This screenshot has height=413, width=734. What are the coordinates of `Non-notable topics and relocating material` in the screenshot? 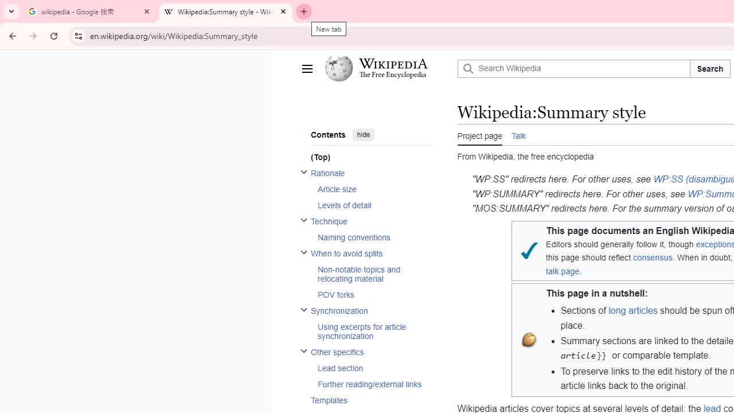 It's located at (375, 274).